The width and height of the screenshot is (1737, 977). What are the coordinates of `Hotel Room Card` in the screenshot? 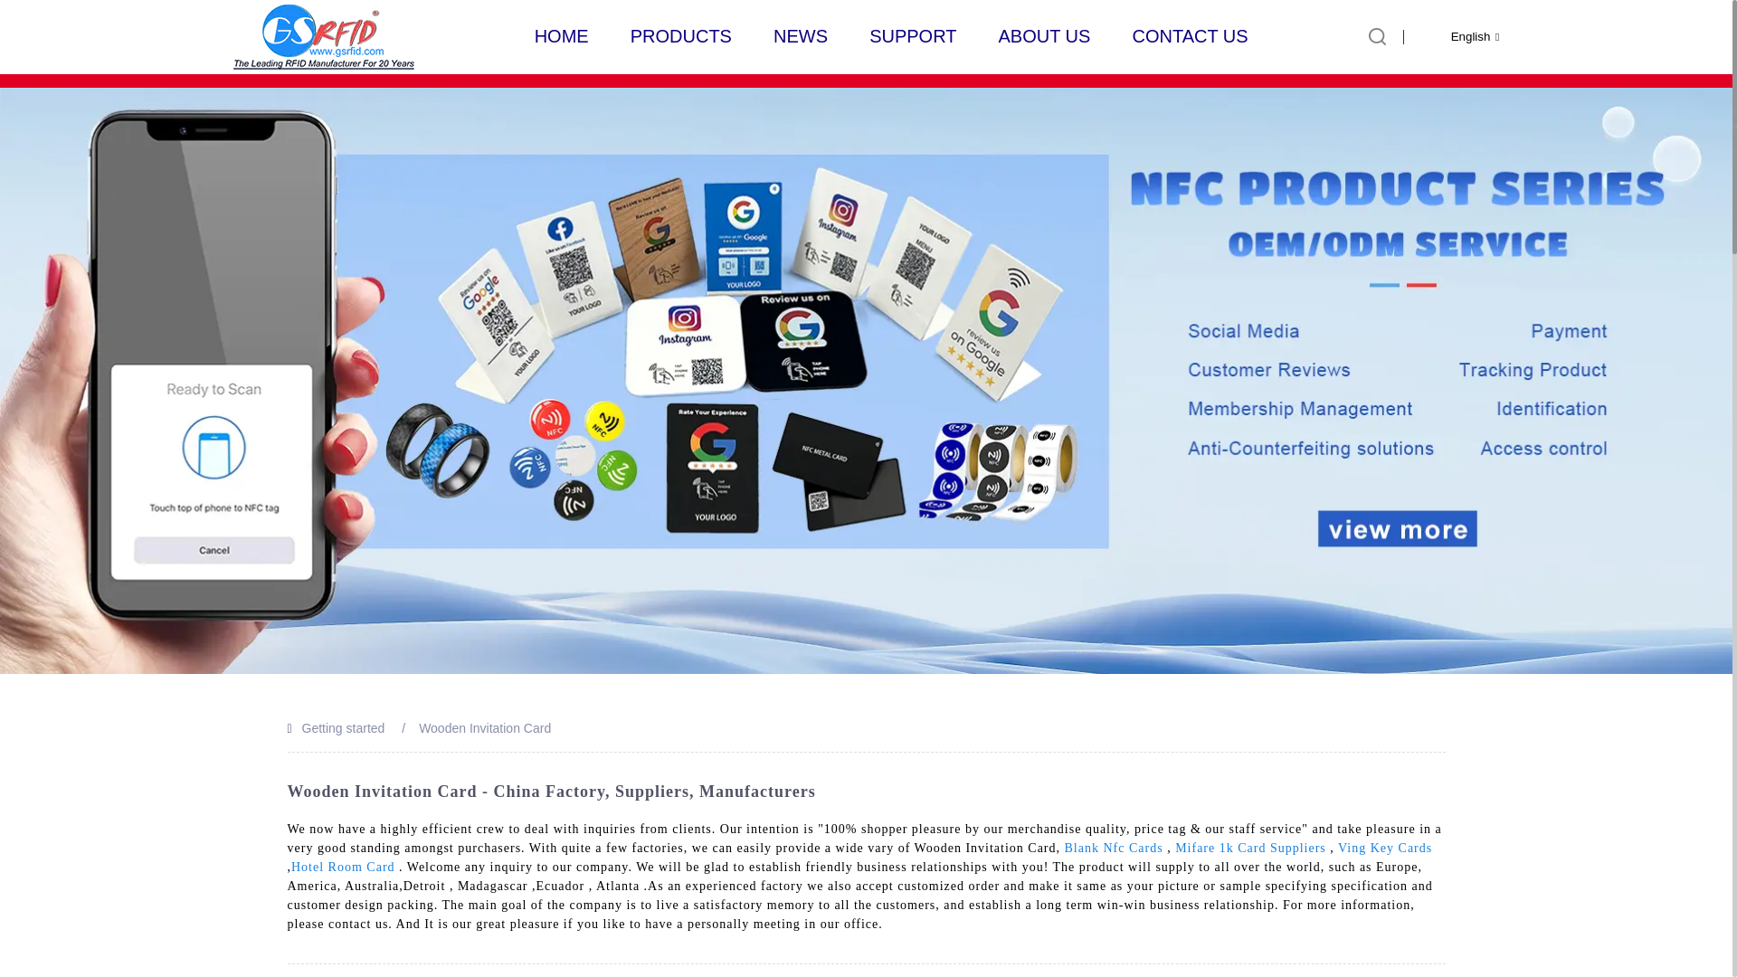 It's located at (344, 867).